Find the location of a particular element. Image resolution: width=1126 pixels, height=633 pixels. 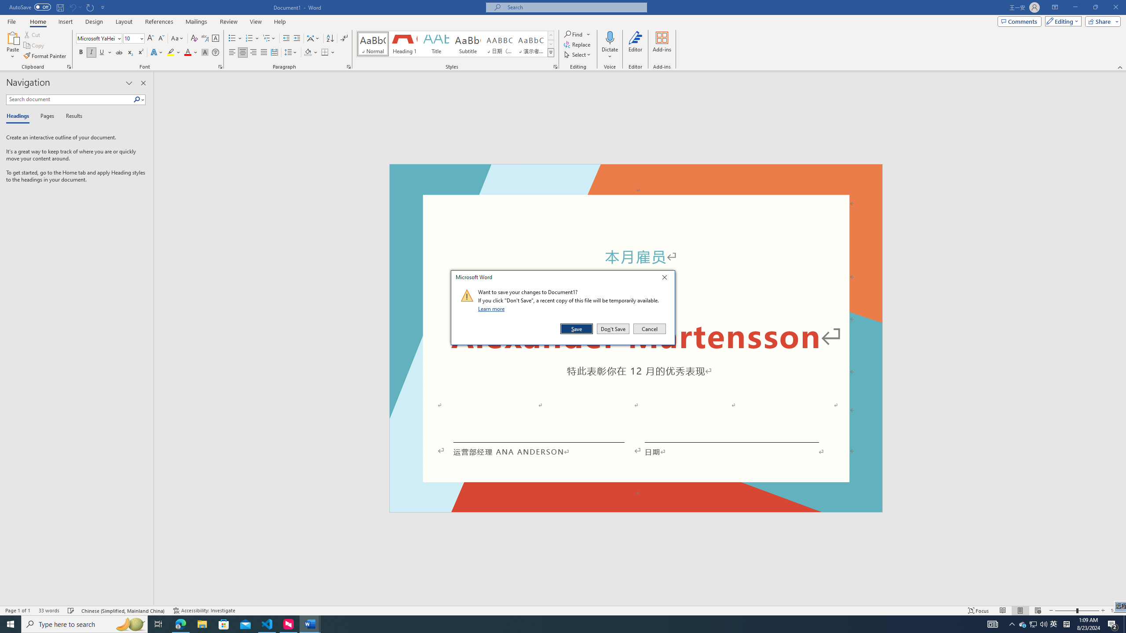

Font Size is located at coordinates (131, 38).